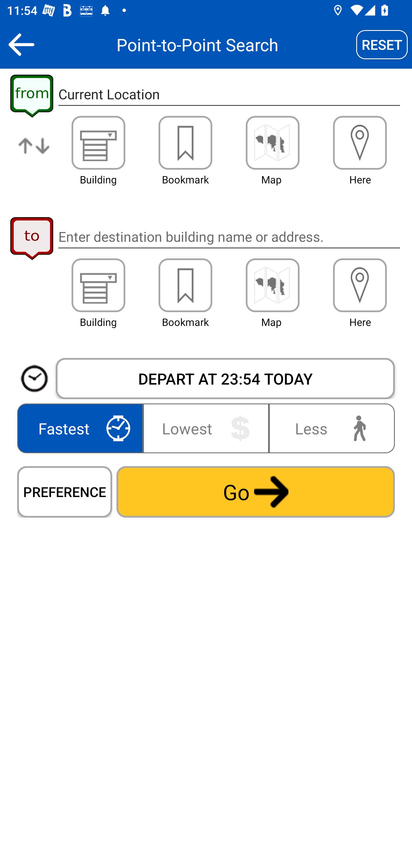 The width and height of the screenshot is (412, 847). Describe the element at coordinates (98, 143) in the screenshot. I see `Building` at that location.